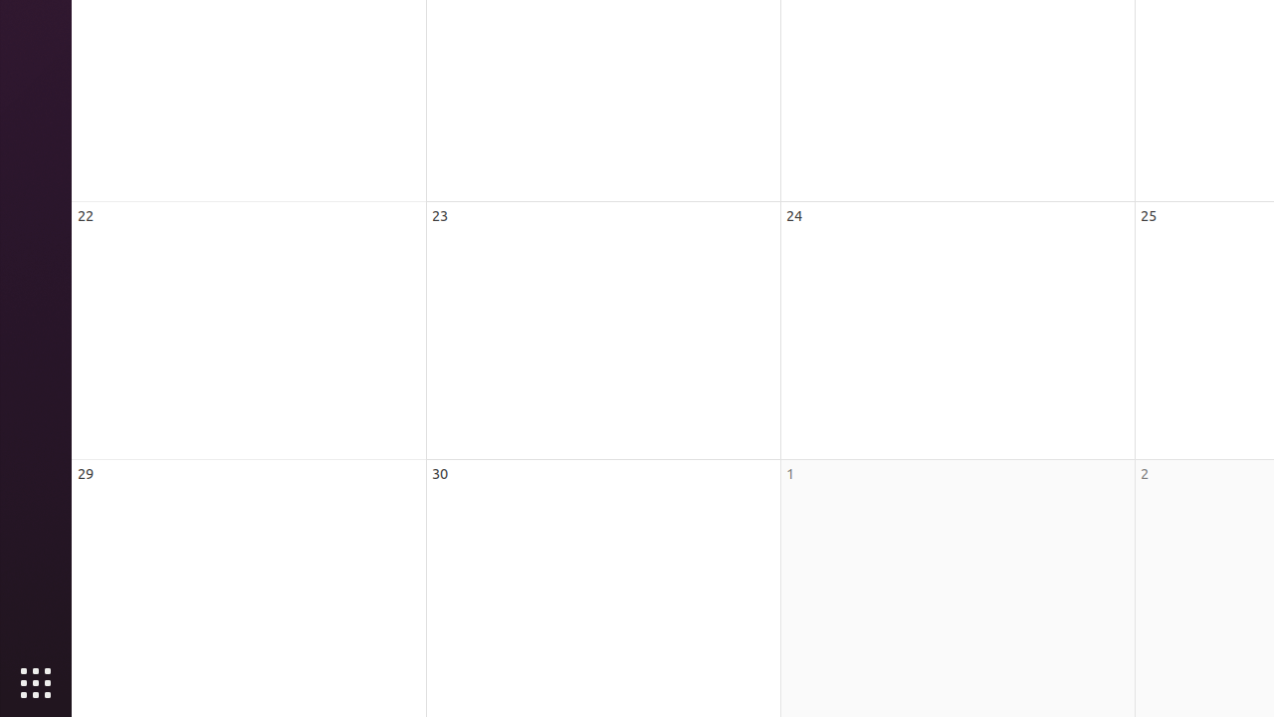  I want to click on 22, so click(86, 215).